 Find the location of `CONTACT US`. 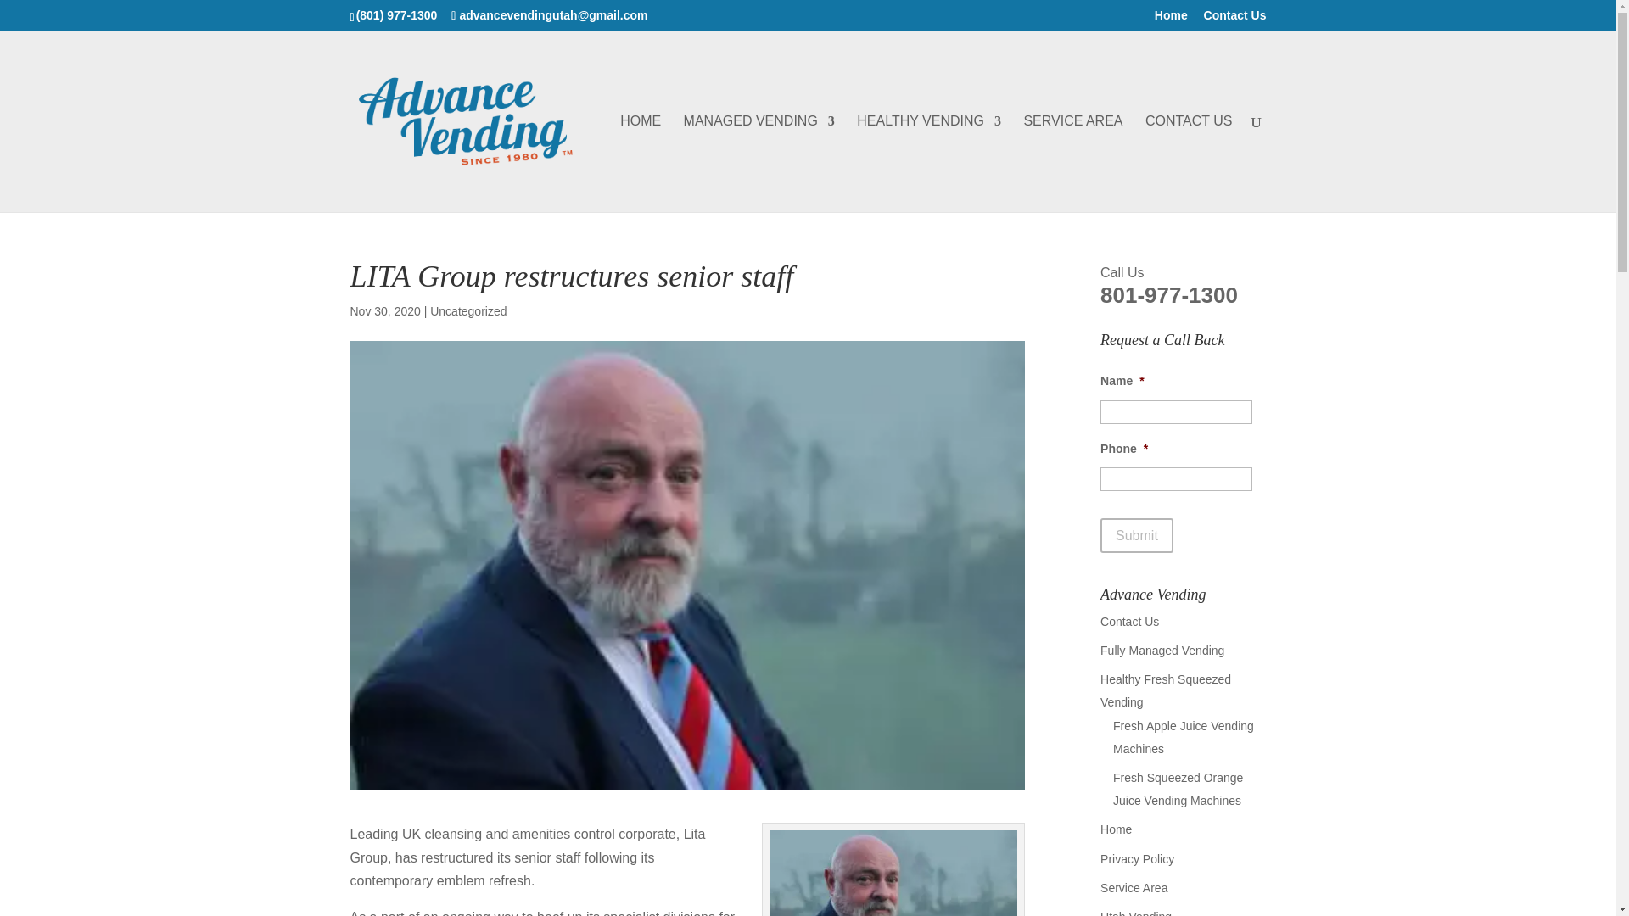

CONTACT US is located at coordinates (1189, 163).